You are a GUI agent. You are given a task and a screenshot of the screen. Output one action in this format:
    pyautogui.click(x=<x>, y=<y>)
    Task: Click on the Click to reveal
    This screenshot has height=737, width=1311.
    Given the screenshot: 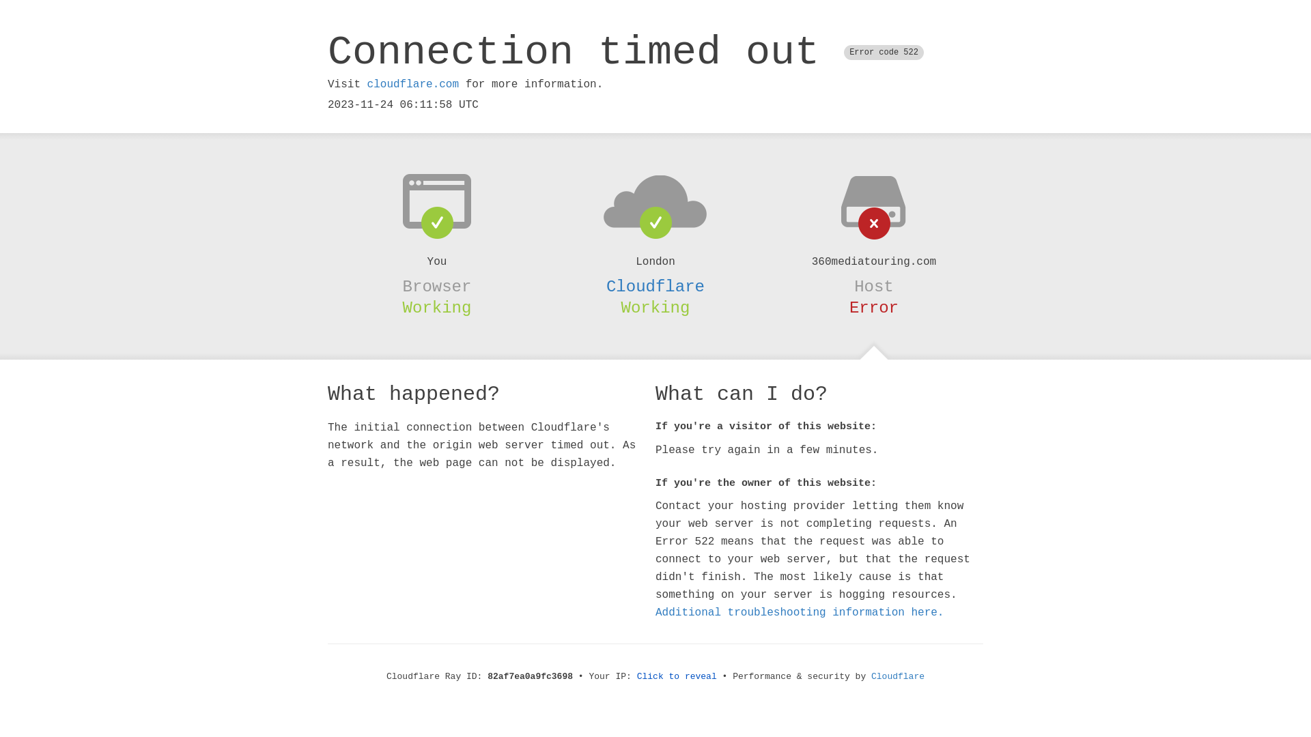 What is the action you would take?
    pyautogui.click(x=677, y=677)
    